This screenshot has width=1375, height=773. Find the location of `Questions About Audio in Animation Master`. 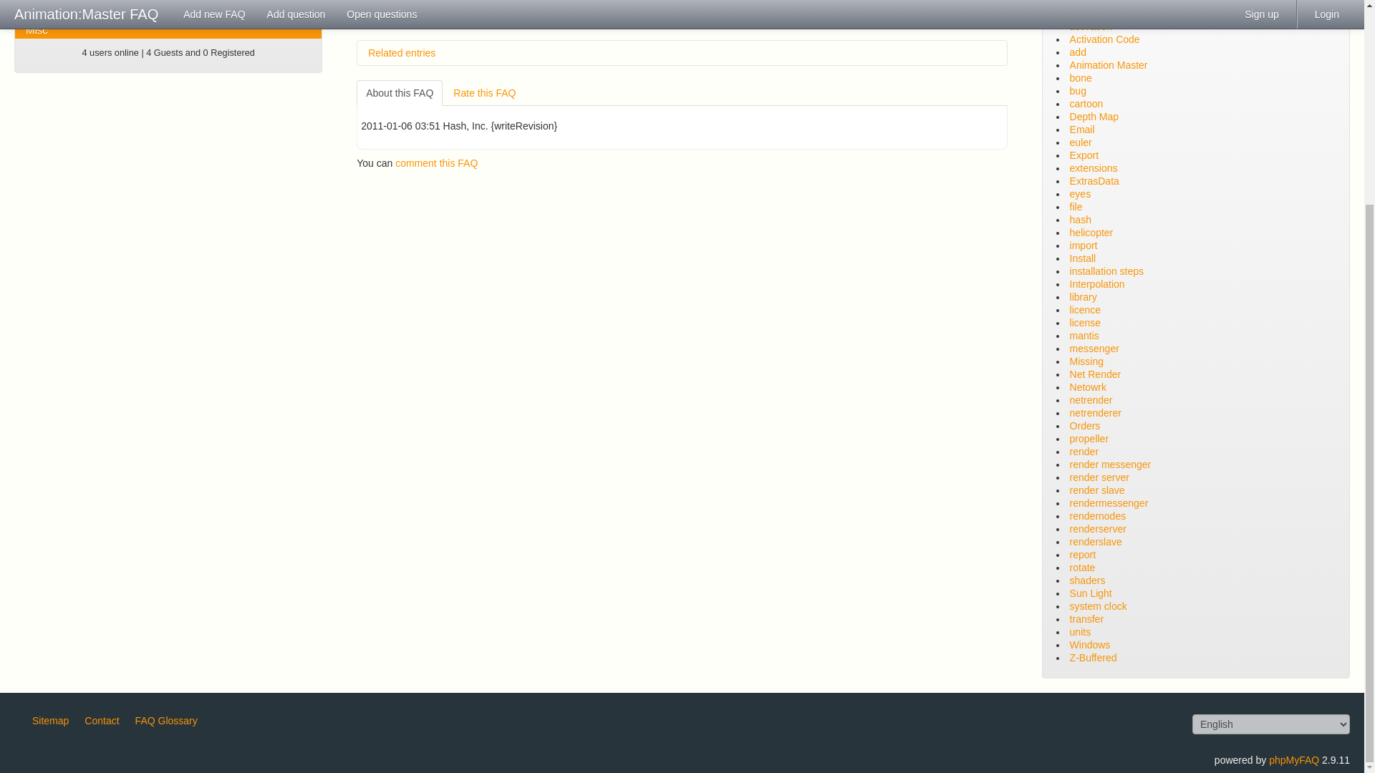

Questions About Audio in Animation Master is located at coordinates (168, 13).